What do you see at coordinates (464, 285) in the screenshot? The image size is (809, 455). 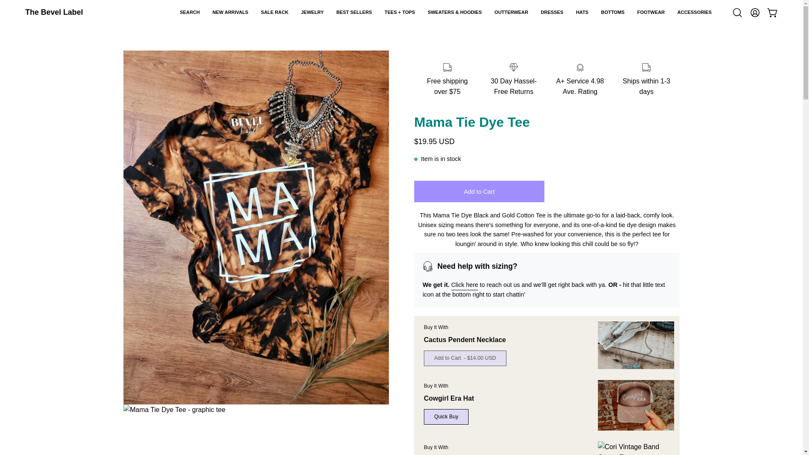 I see `Contact` at bounding box center [464, 285].